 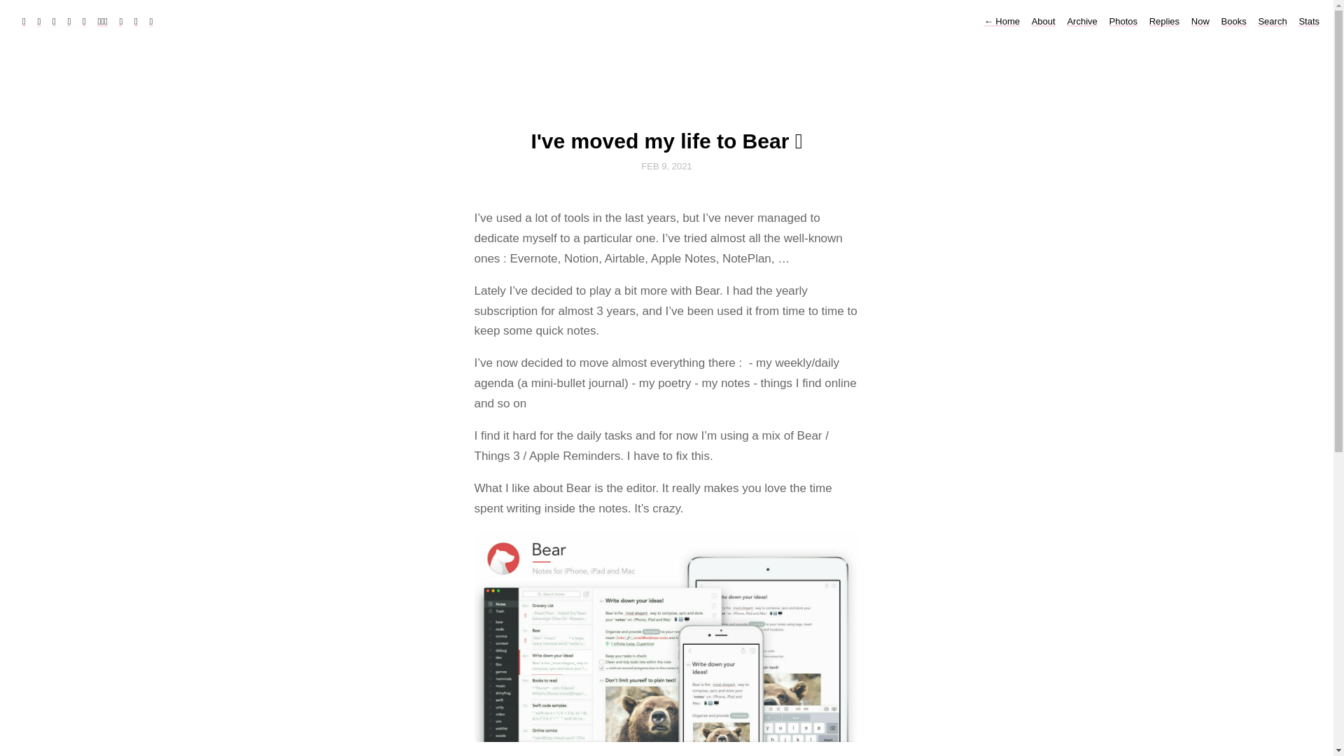 What do you see at coordinates (1164, 21) in the screenshot?
I see `Replies` at bounding box center [1164, 21].